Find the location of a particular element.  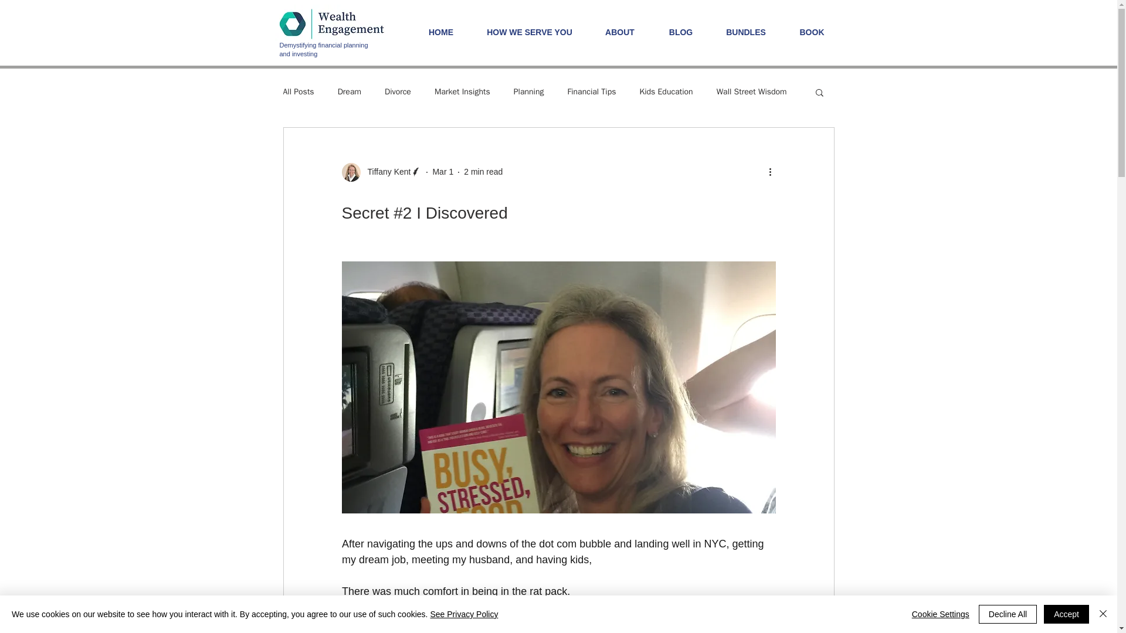

All Posts is located at coordinates (298, 91).